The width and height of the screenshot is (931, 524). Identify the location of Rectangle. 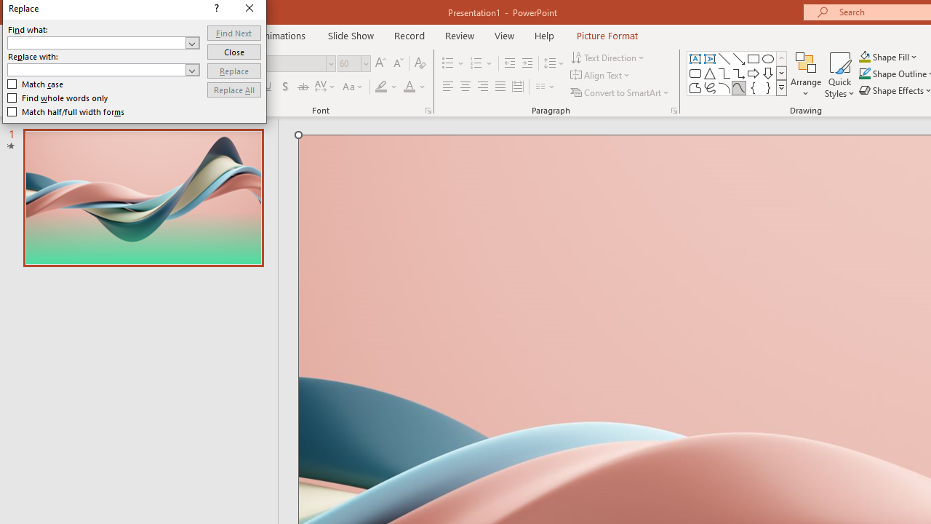
(754, 58).